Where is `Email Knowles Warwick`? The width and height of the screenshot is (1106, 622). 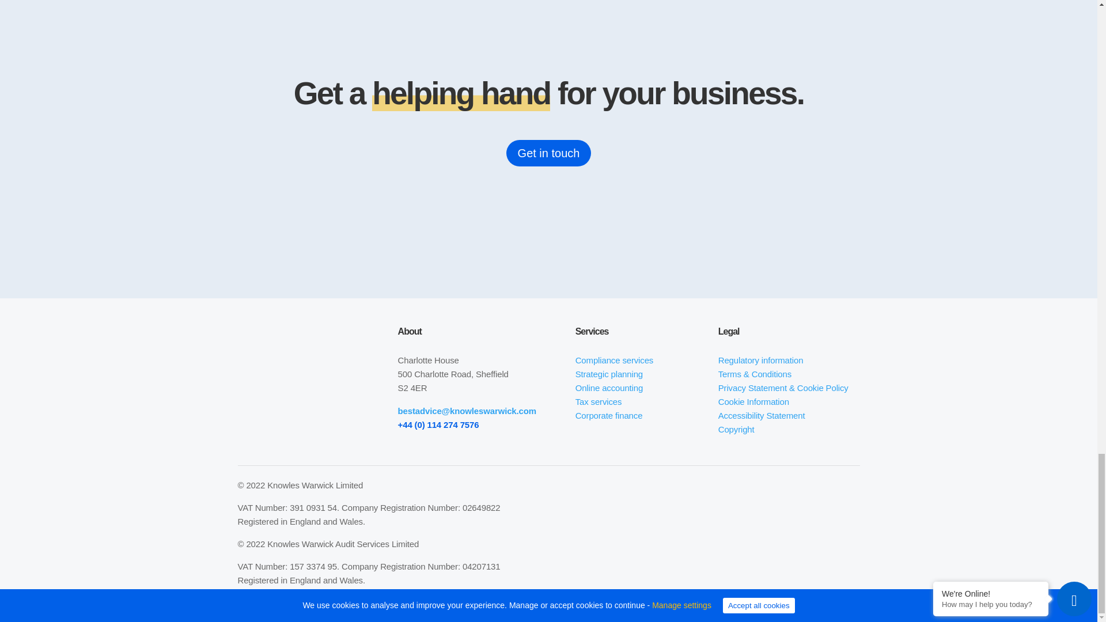
Email Knowles Warwick is located at coordinates (467, 411).